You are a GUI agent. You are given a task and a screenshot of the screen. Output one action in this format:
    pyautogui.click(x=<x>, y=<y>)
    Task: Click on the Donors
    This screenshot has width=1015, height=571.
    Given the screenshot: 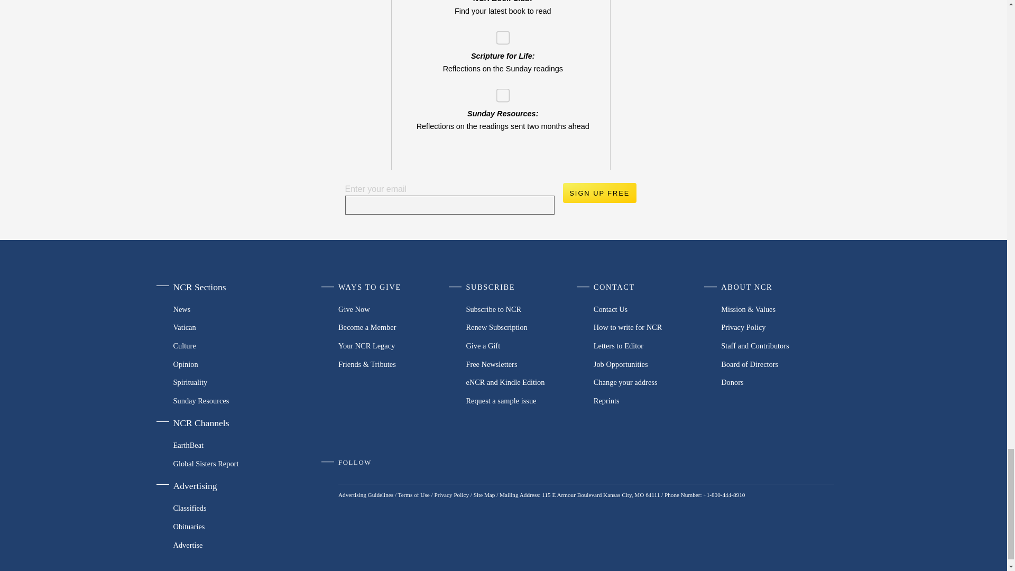 What is the action you would take?
    pyautogui.click(x=777, y=382)
    